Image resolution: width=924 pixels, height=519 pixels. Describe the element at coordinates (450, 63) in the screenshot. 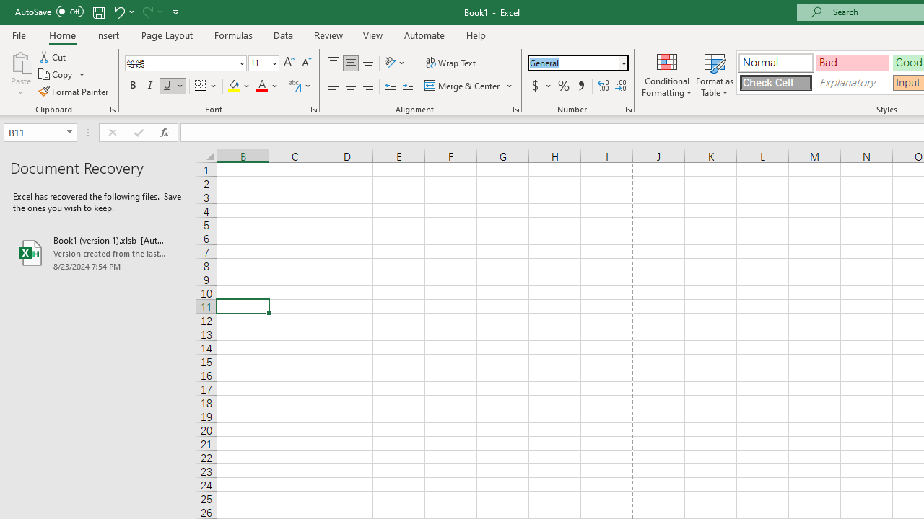

I see `Wrap Text` at that location.